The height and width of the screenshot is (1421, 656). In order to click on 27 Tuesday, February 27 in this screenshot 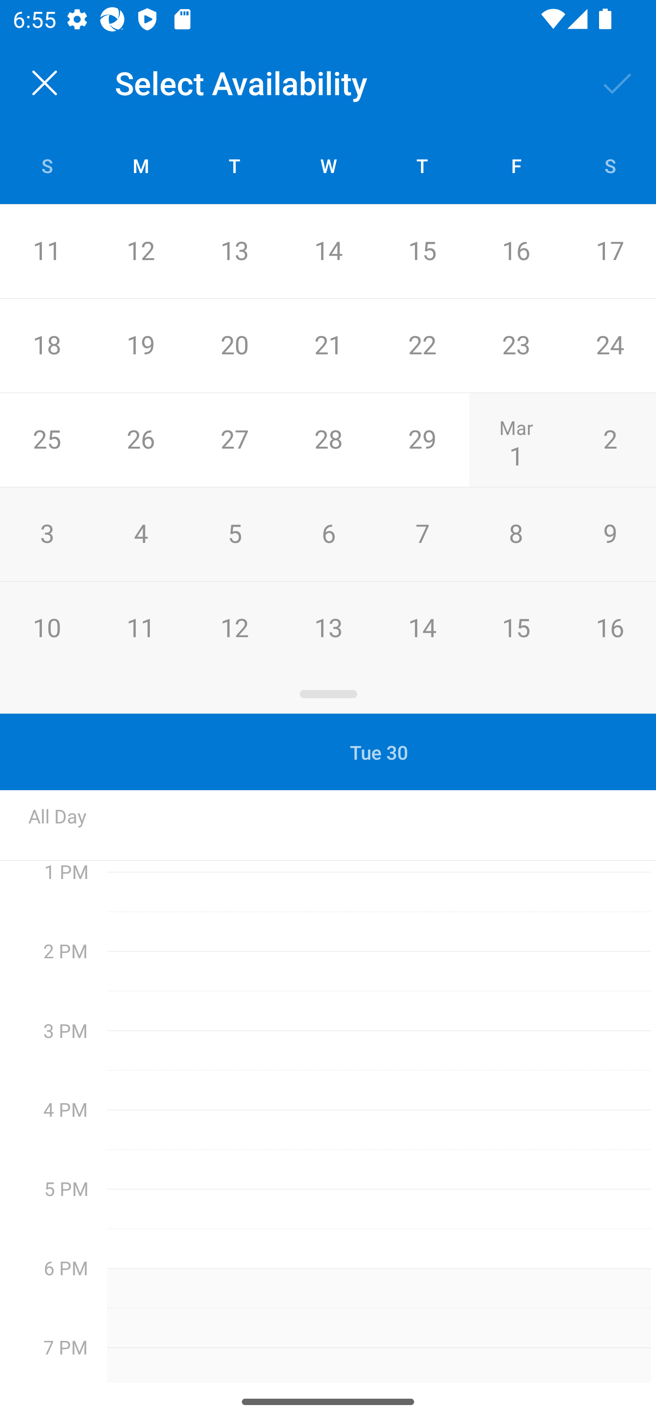, I will do `click(234, 440)`.